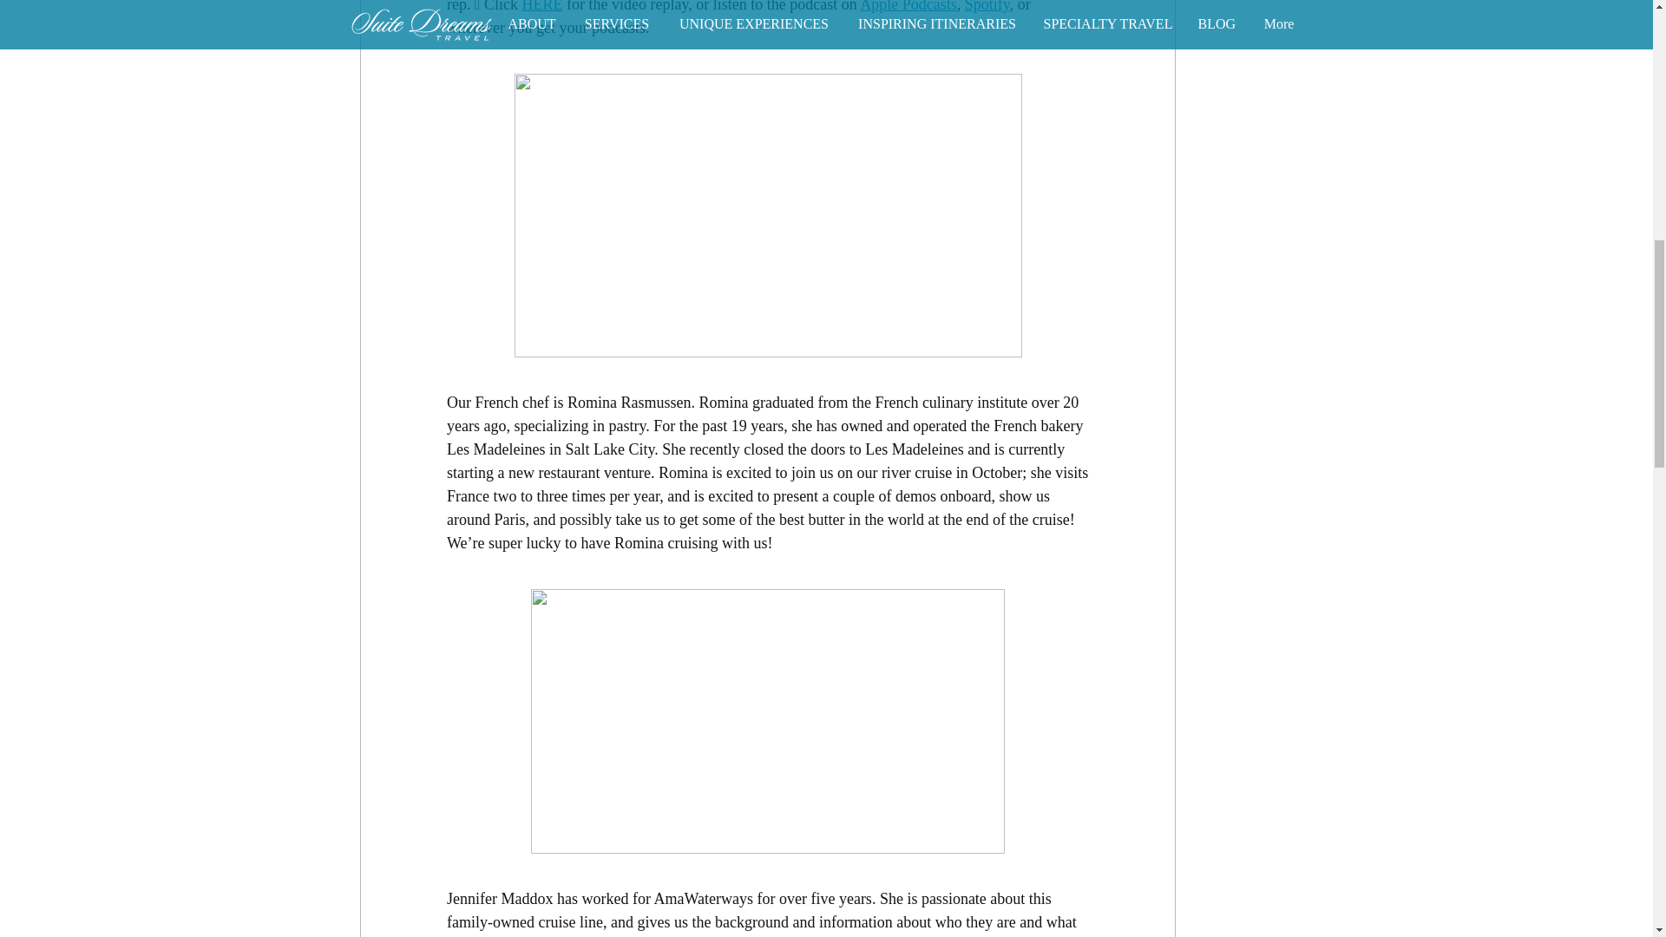 This screenshot has height=937, width=1666. Describe the element at coordinates (541, 7) in the screenshot. I see `HERE` at that location.